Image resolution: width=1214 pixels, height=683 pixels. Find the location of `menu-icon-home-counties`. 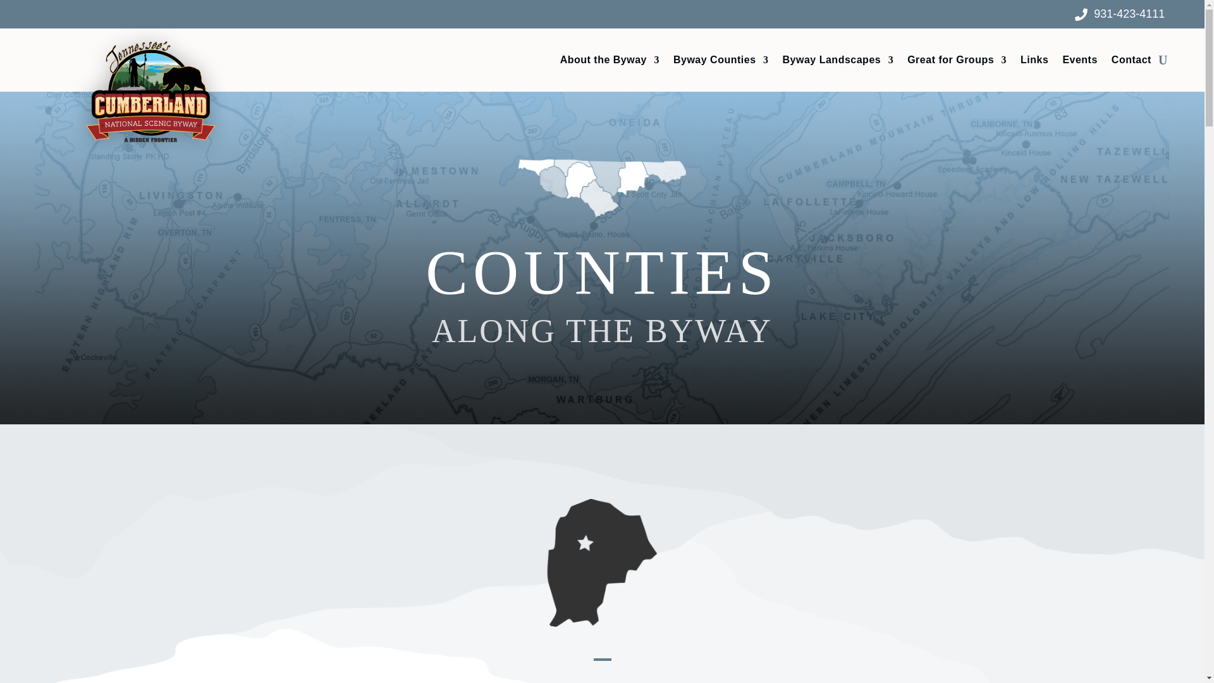

menu-icon-home-counties is located at coordinates (602, 188).